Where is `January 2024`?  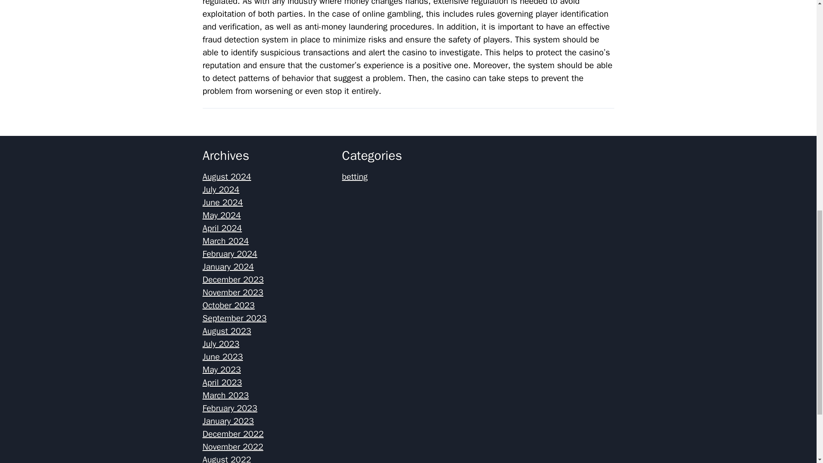
January 2024 is located at coordinates (228, 267).